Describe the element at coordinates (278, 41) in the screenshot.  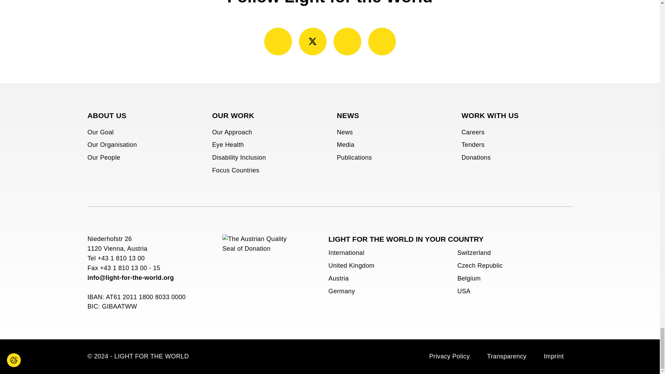
I see `show facebook profile` at that location.